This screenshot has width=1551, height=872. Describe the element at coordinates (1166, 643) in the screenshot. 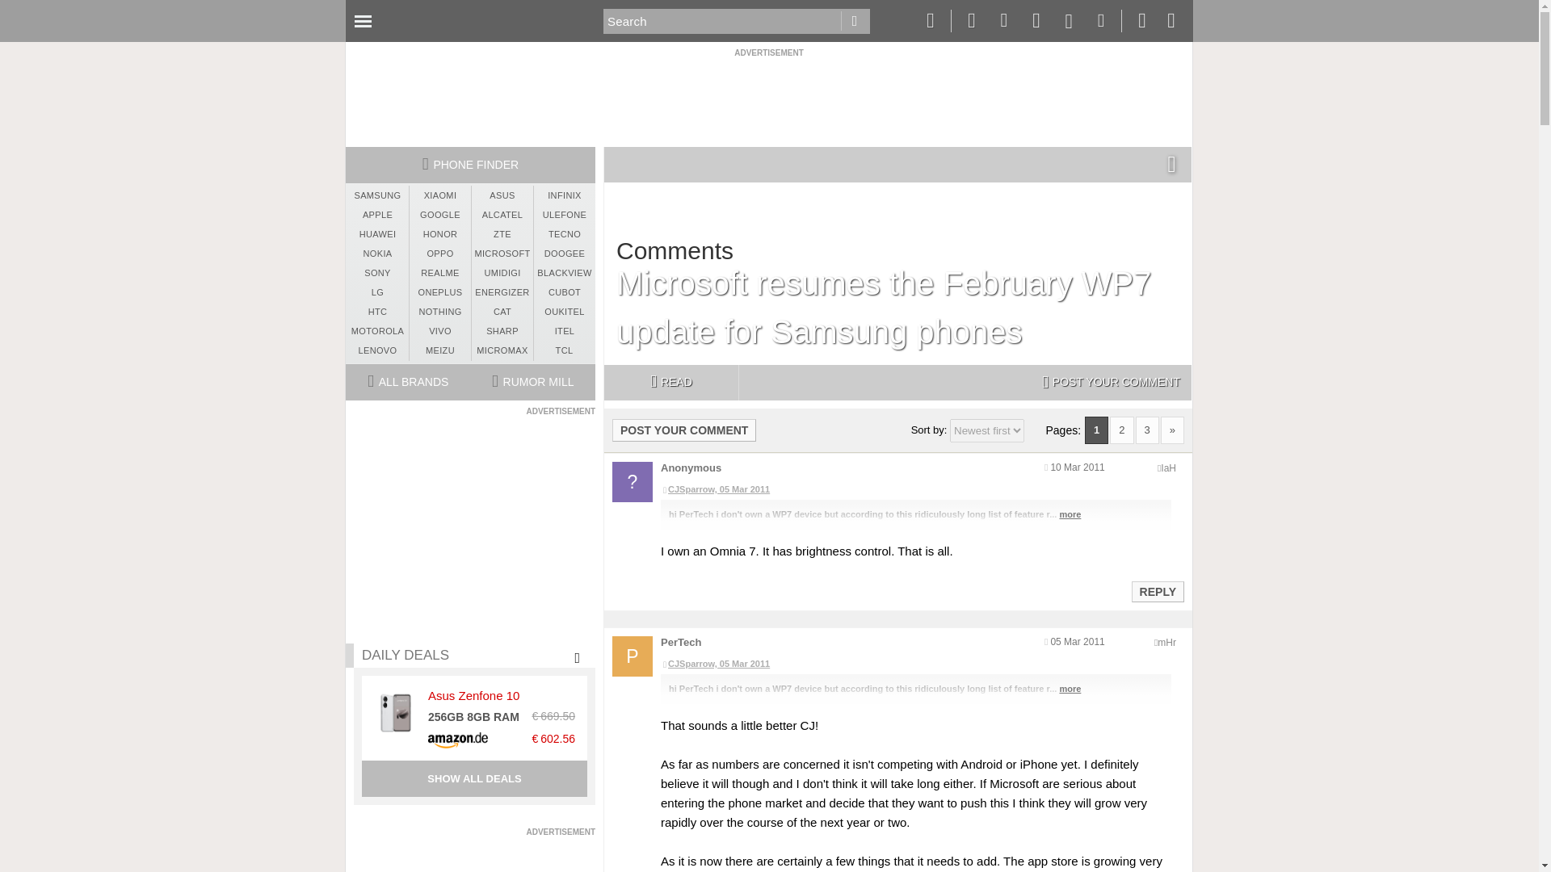

I see `Encoded anonymized location` at that location.